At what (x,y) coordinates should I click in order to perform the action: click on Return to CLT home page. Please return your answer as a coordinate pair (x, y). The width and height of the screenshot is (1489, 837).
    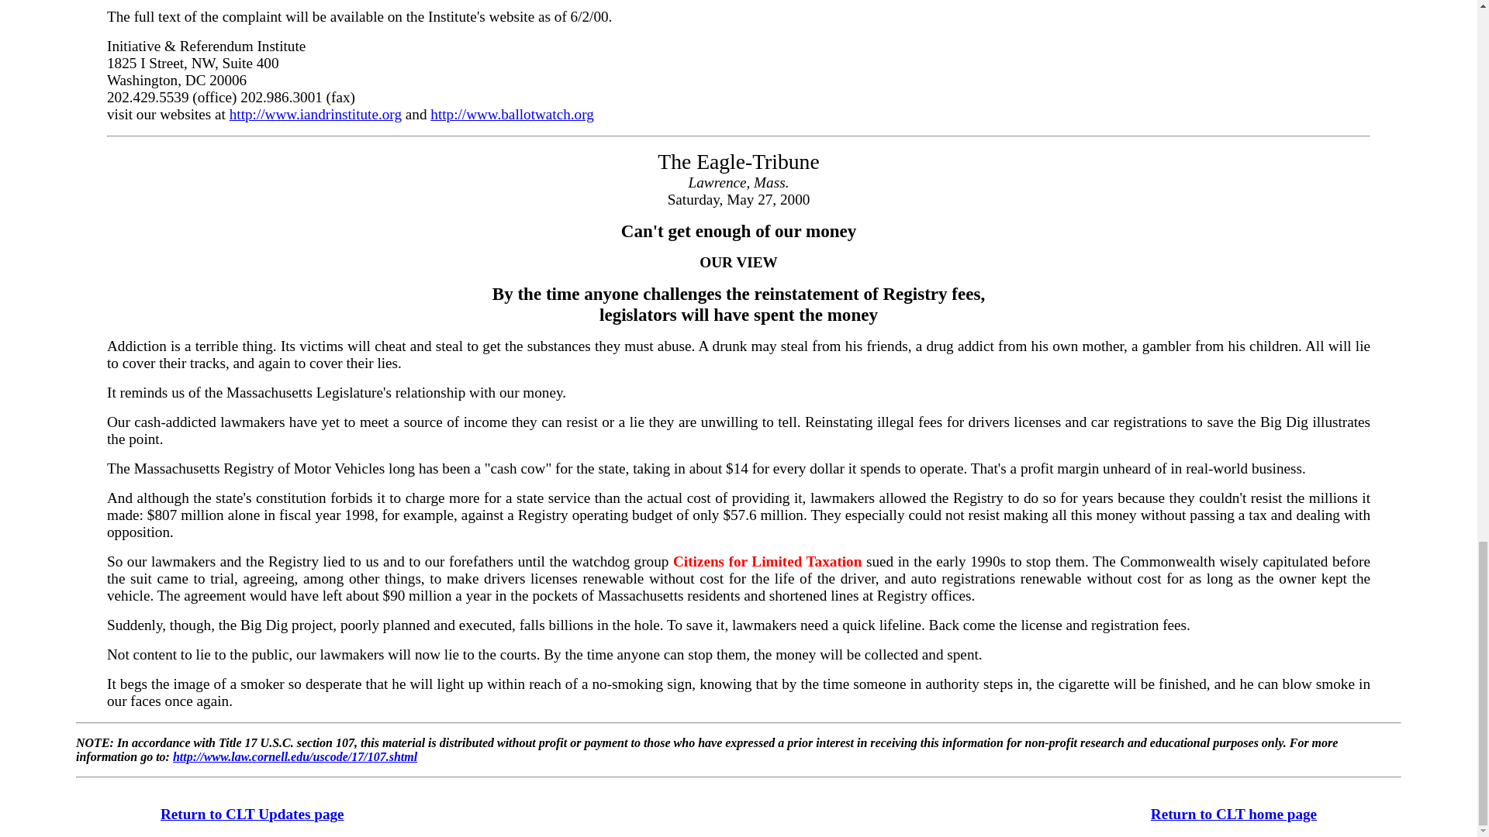
    Looking at the image, I should click on (1233, 815).